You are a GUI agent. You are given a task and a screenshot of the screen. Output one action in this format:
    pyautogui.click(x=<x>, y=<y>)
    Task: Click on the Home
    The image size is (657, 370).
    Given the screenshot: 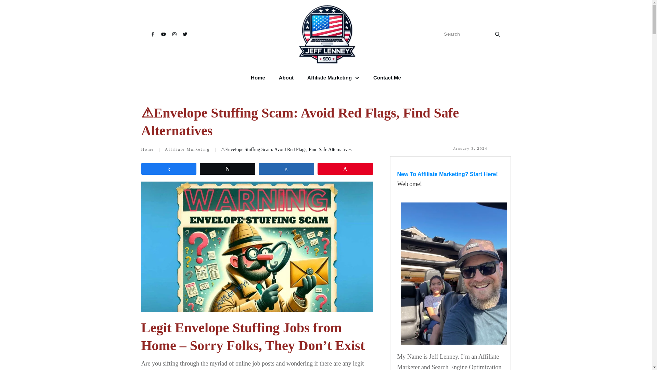 What is the action you would take?
    pyautogui.click(x=258, y=77)
    